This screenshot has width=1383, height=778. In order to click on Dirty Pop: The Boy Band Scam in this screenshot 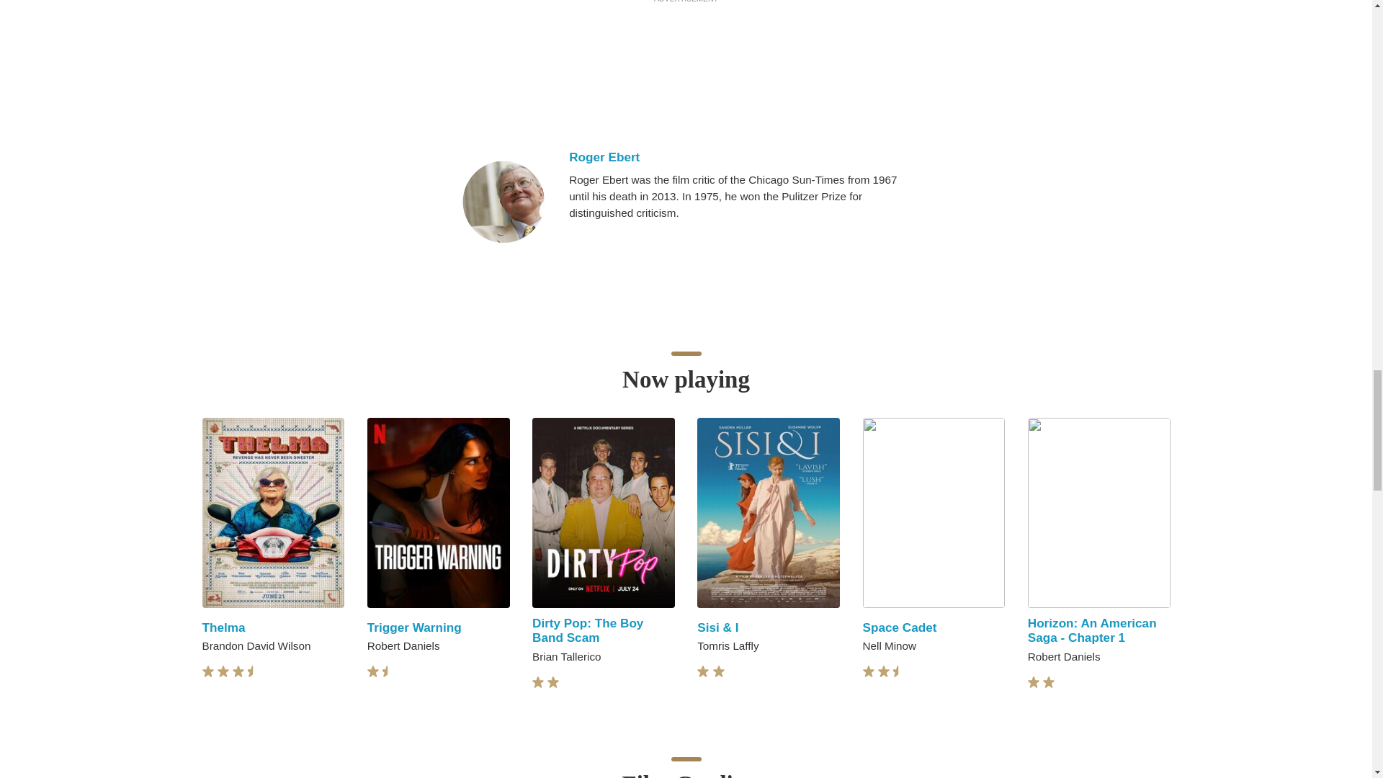, I will do `click(588, 631)`.